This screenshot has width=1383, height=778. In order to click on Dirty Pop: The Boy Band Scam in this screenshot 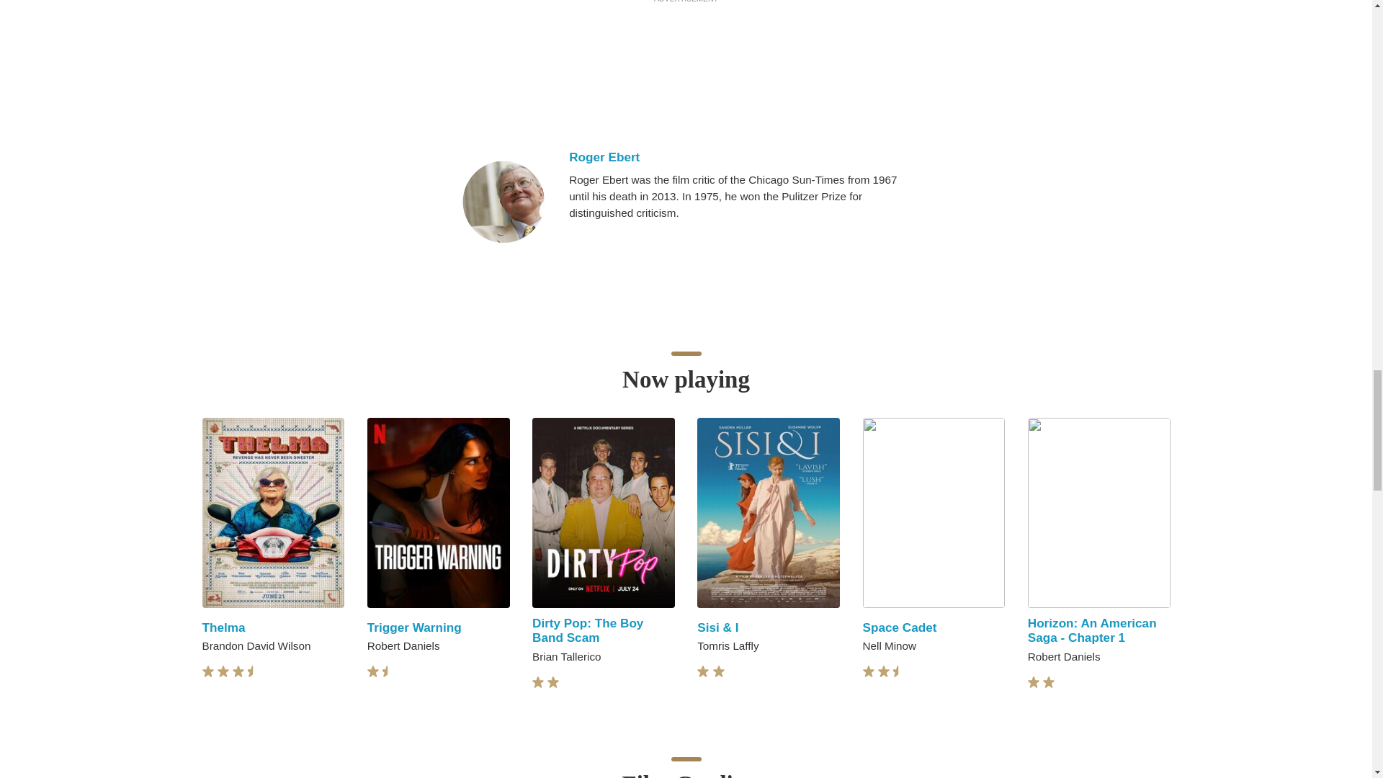, I will do `click(588, 631)`.